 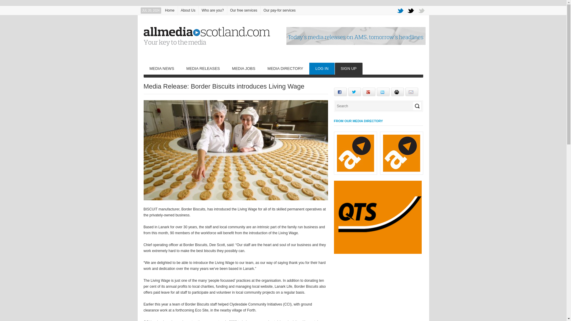 What do you see at coordinates (243, 68) in the screenshot?
I see `MEDIA JOBS` at bounding box center [243, 68].